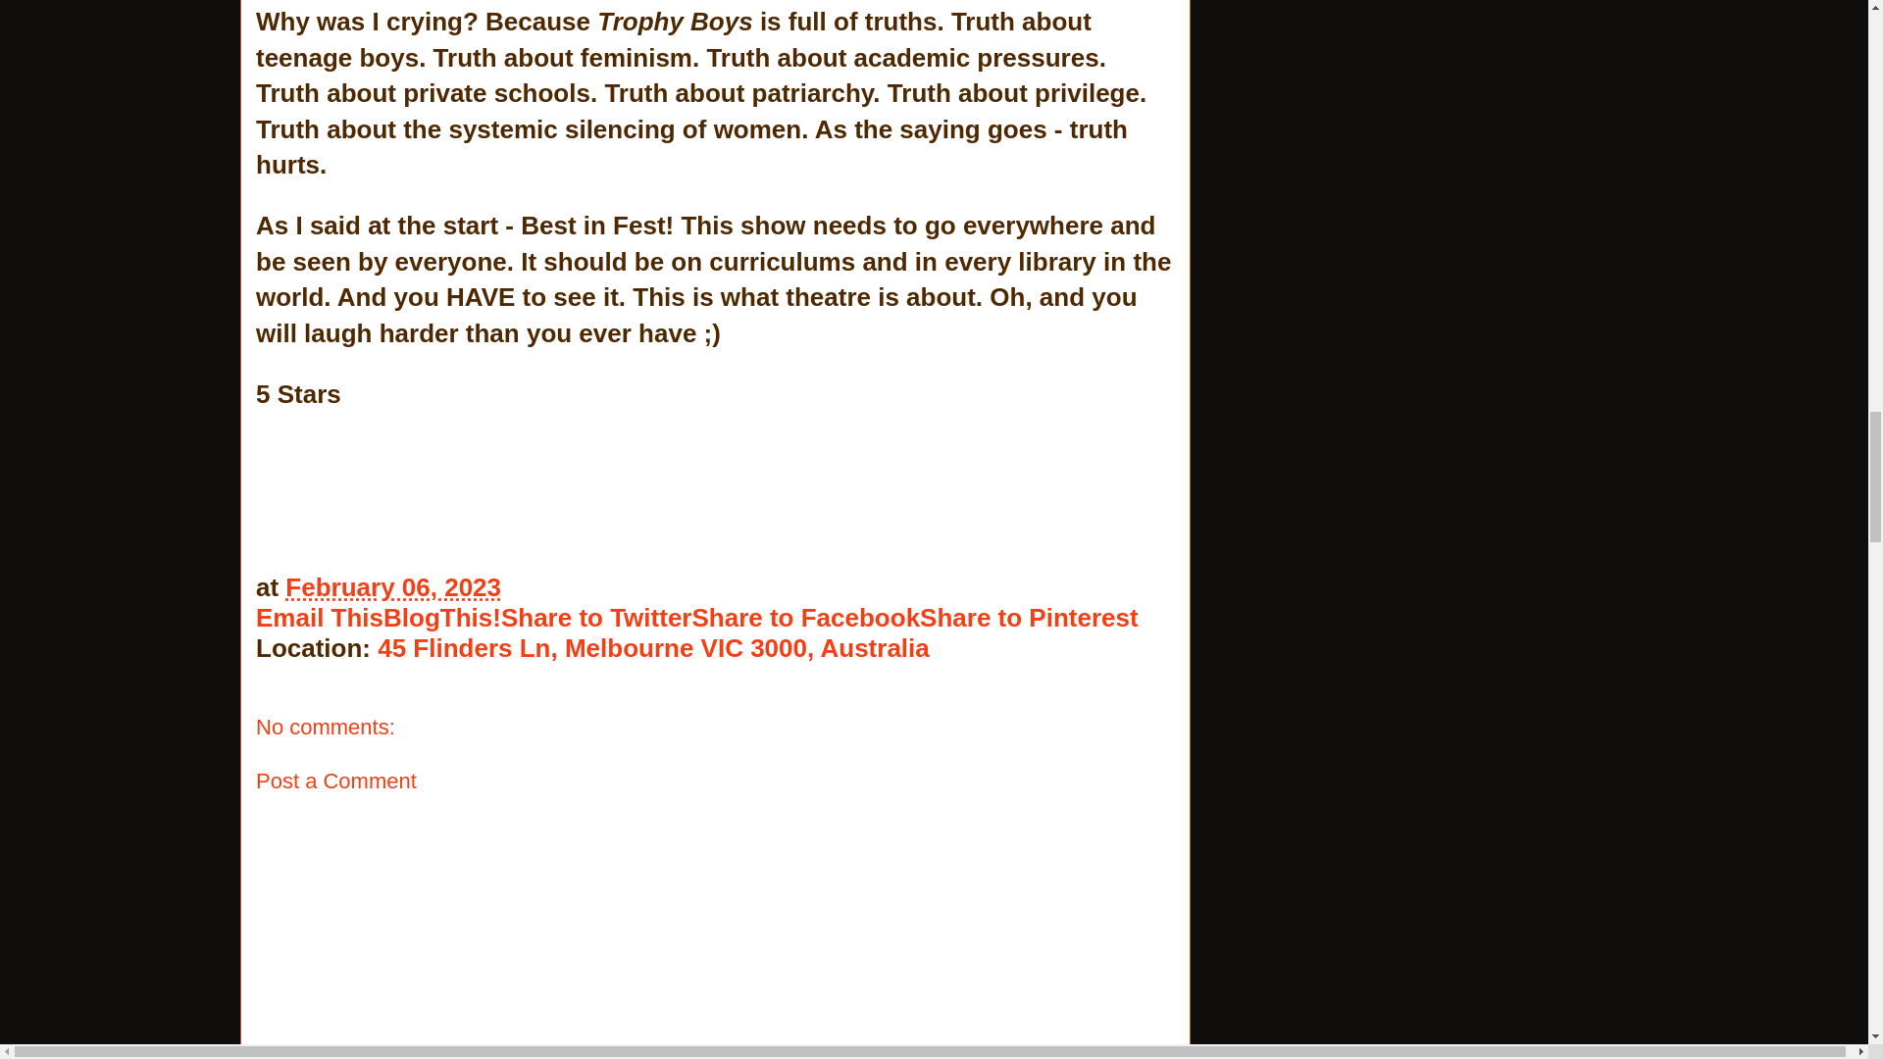 The image size is (1883, 1059). What do you see at coordinates (653, 647) in the screenshot?
I see `45 Flinders Ln, Melbourne VIC 3000, Australia` at bounding box center [653, 647].